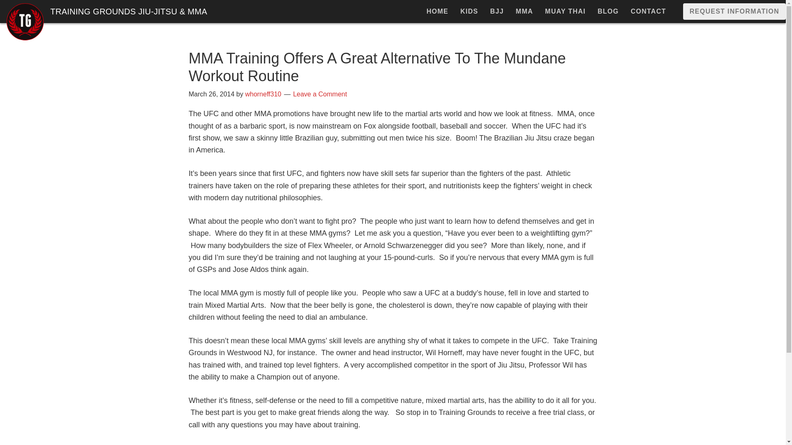  What do you see at coordinates (608, 12) in the screenshot?
I see `BLOG` at bounding box center [608, 12].